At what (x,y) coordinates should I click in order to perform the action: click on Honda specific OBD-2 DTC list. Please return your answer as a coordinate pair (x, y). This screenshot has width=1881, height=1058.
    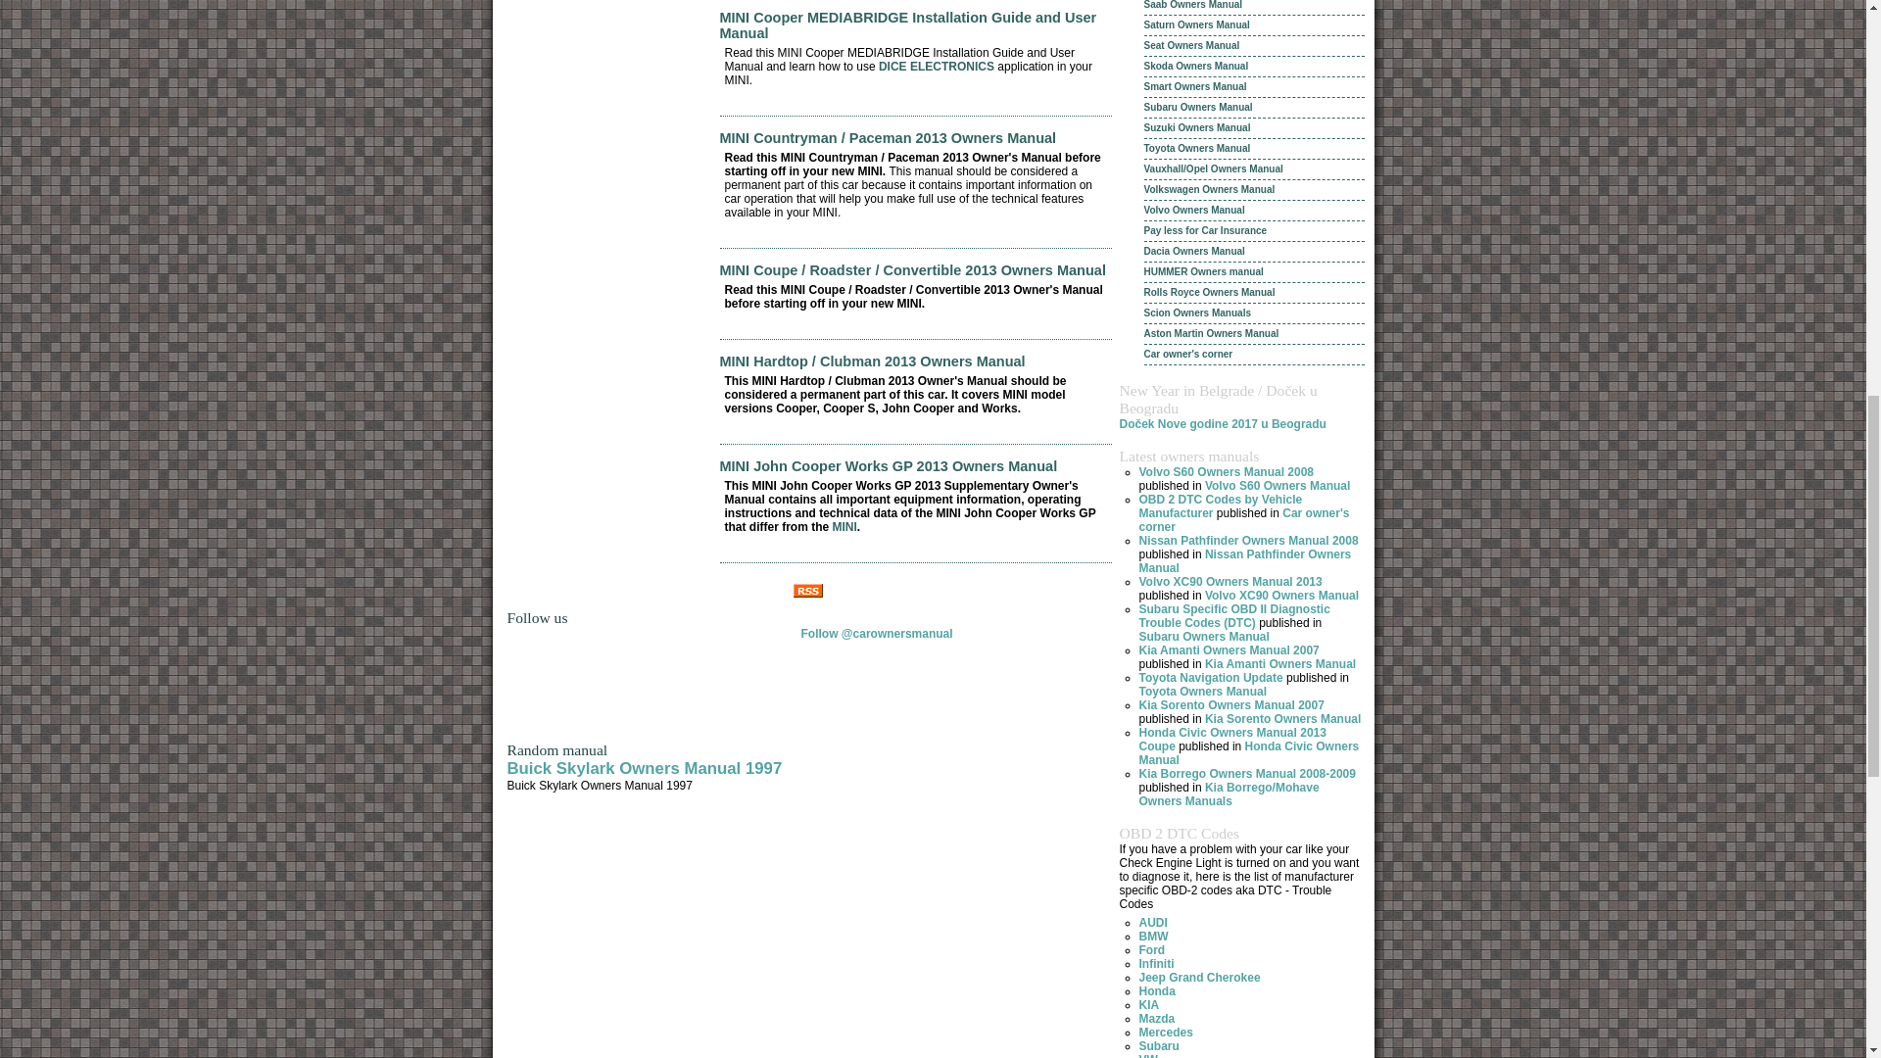
    Looking at the image, I should click on (1156, 991).